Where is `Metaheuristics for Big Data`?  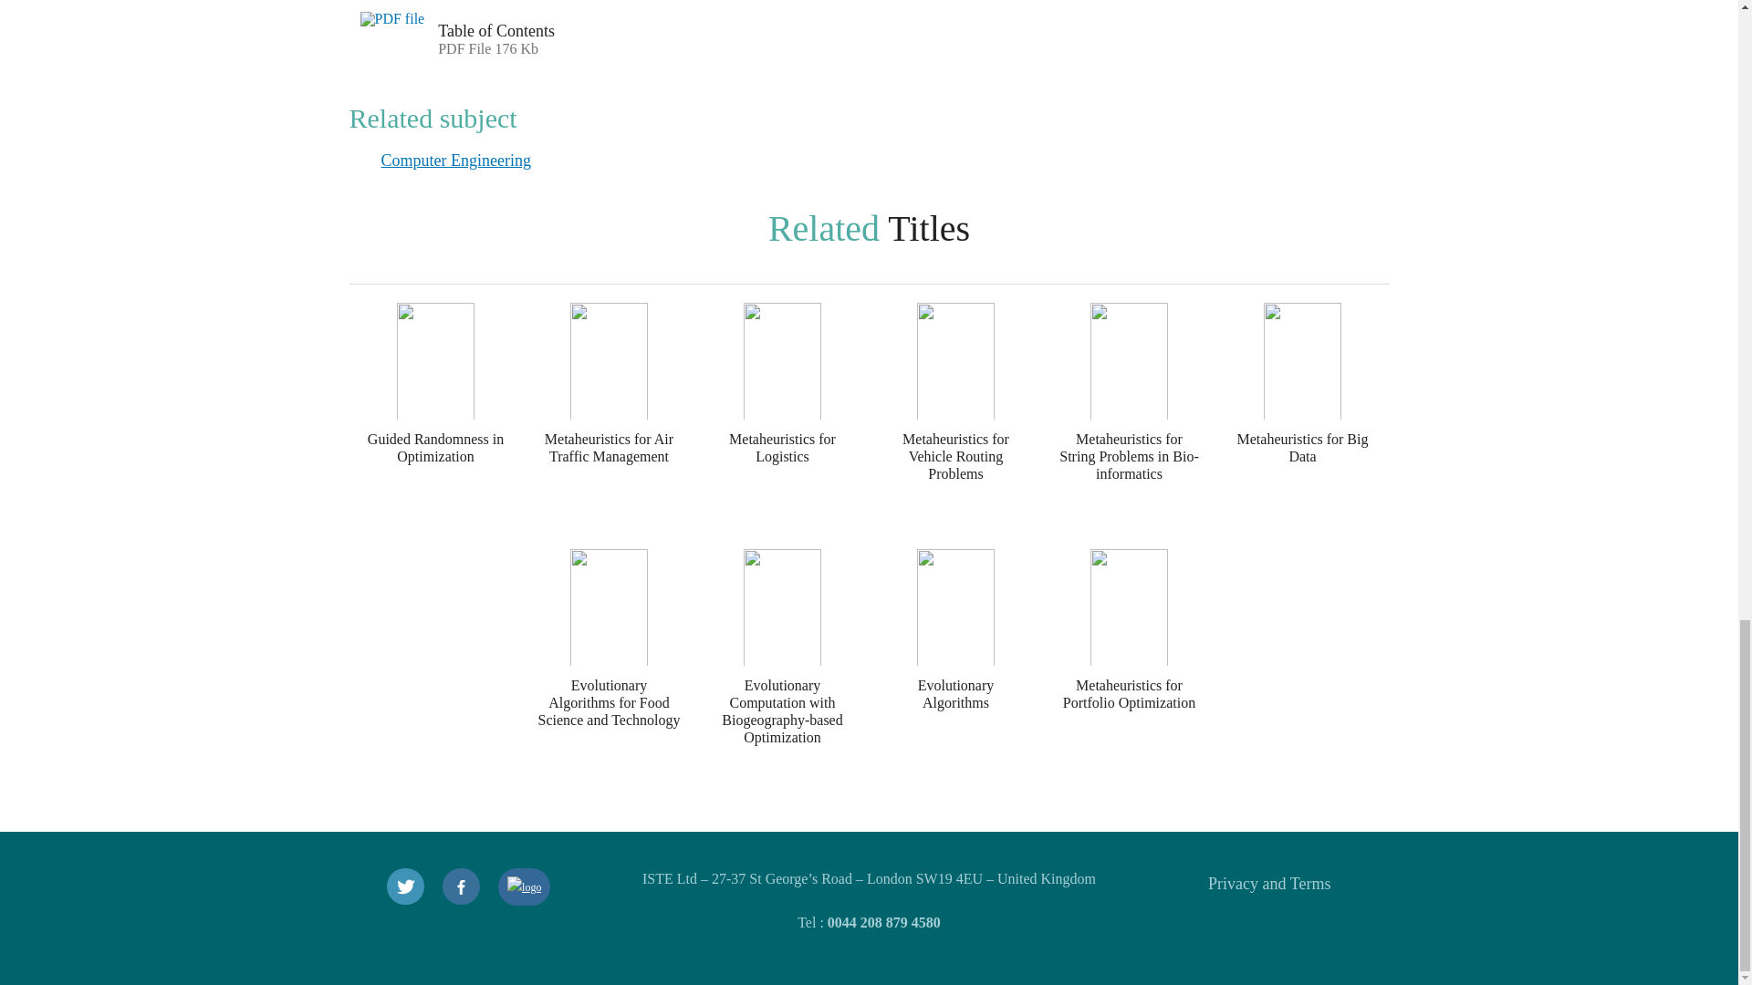 Metaheuristics for Big Data is located at coordinates (1302, 425).